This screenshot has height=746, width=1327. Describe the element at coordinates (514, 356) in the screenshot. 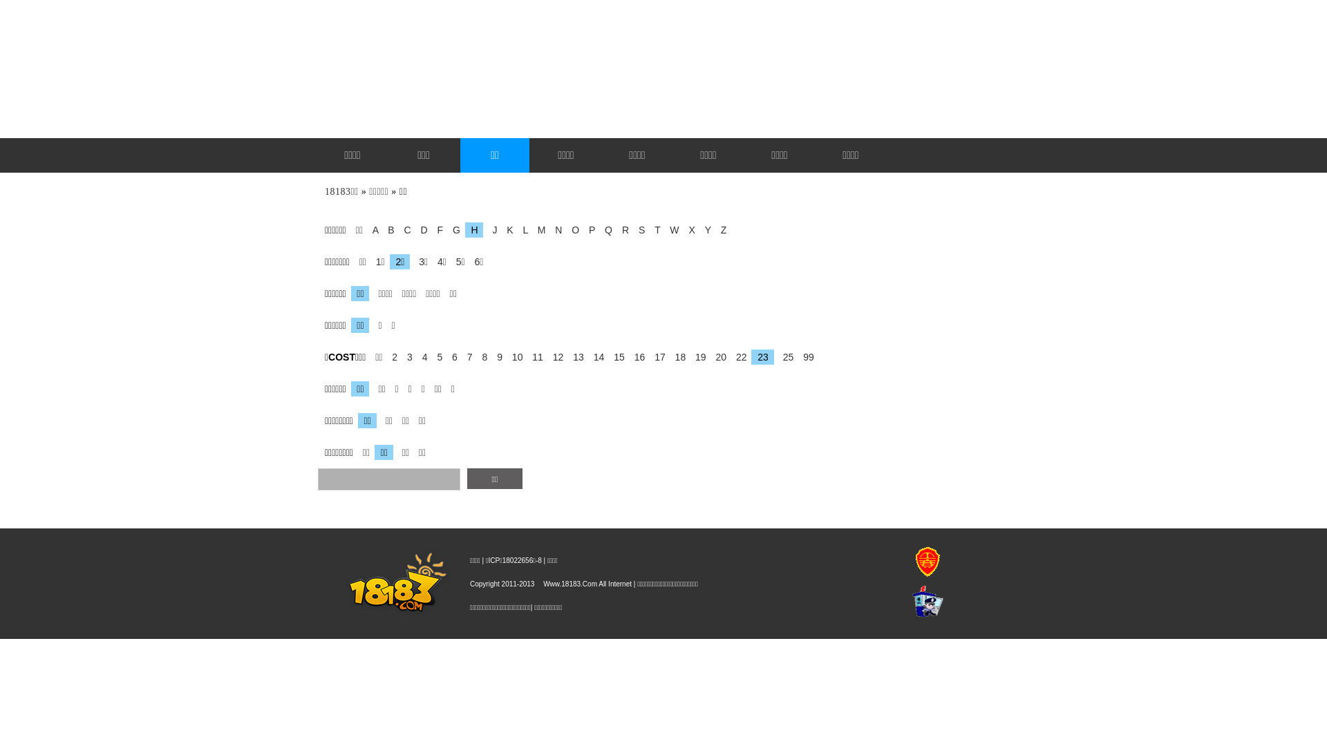

I see `10` at that location.